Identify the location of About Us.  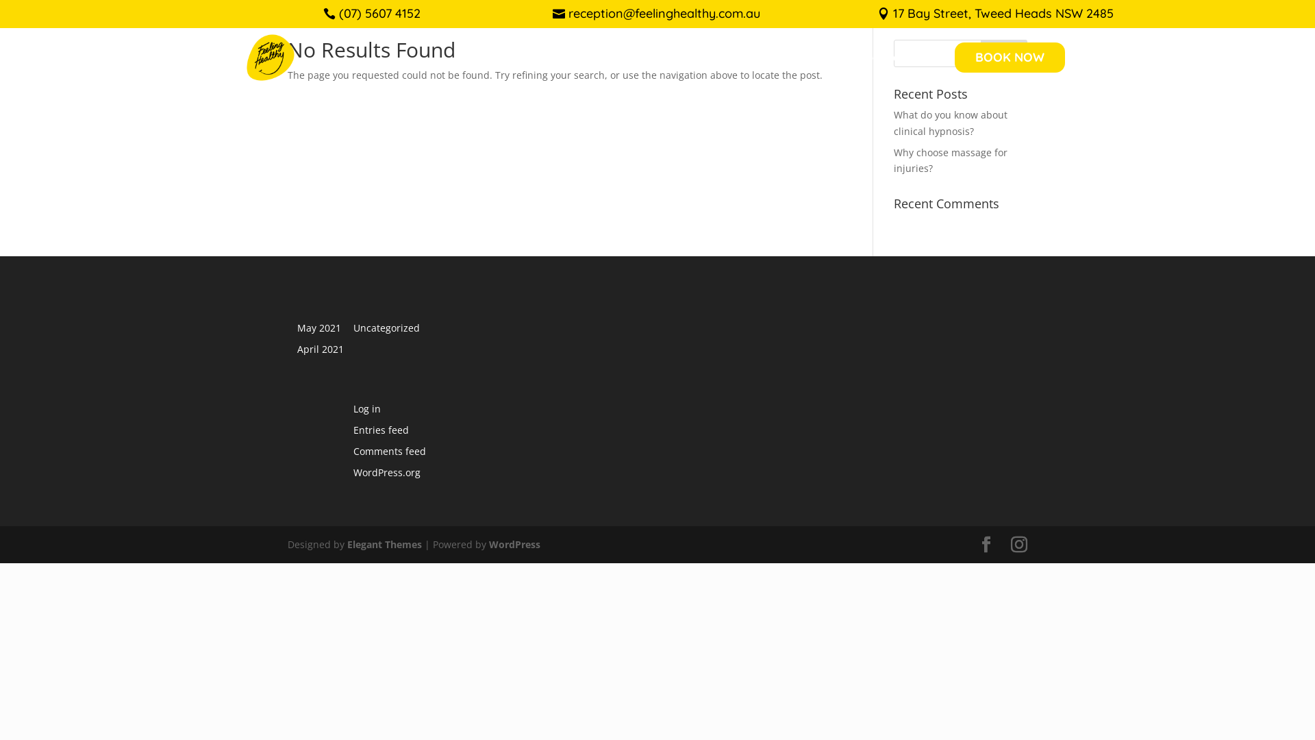
(816, 58).